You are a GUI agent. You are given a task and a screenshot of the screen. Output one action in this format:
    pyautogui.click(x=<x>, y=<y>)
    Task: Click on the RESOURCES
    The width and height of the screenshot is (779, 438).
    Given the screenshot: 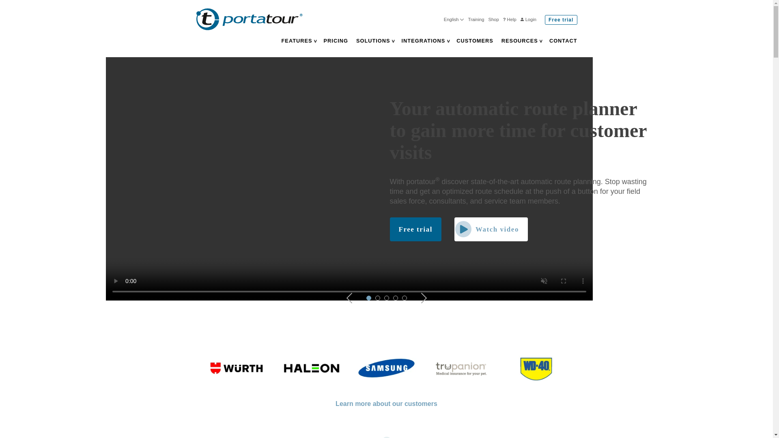 What is the action you would take?
    pyautogui.click(x=522, y=41)
    